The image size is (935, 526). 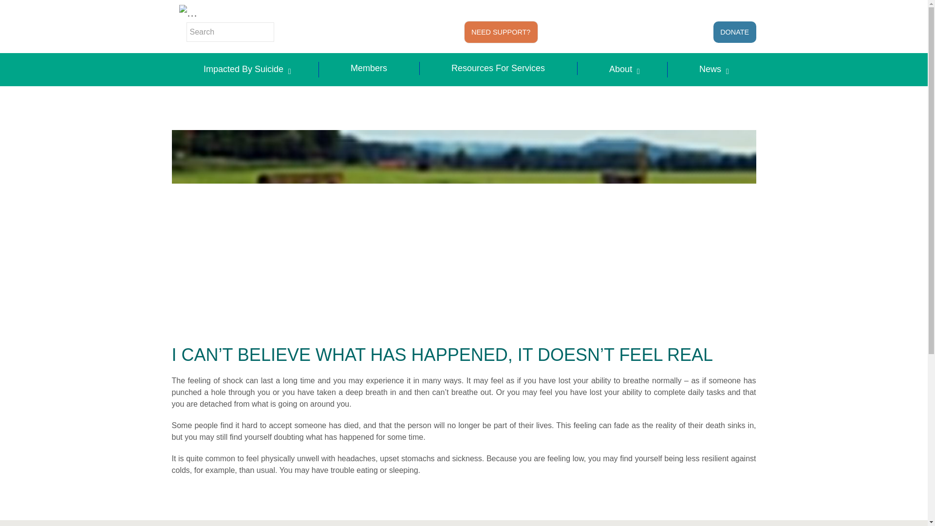 I want to click on News, so click(x=712, y=69).